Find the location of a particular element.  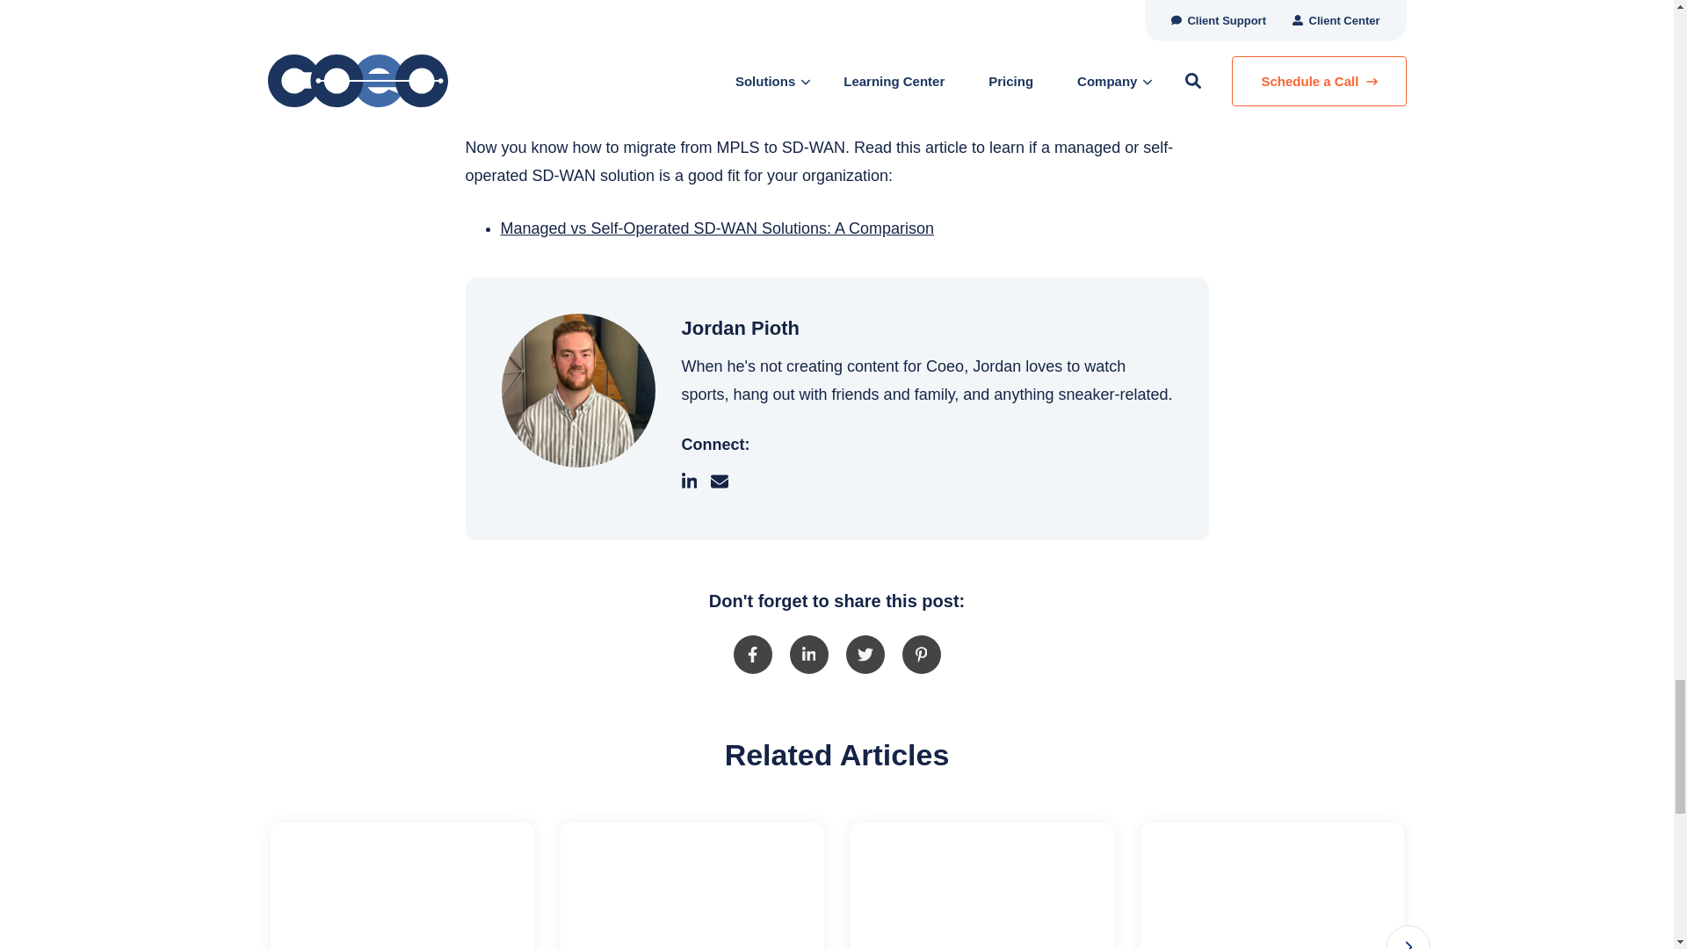

How to Build a Cybersecurity Culture in Your Workplace is located at coordinates (692, 886).